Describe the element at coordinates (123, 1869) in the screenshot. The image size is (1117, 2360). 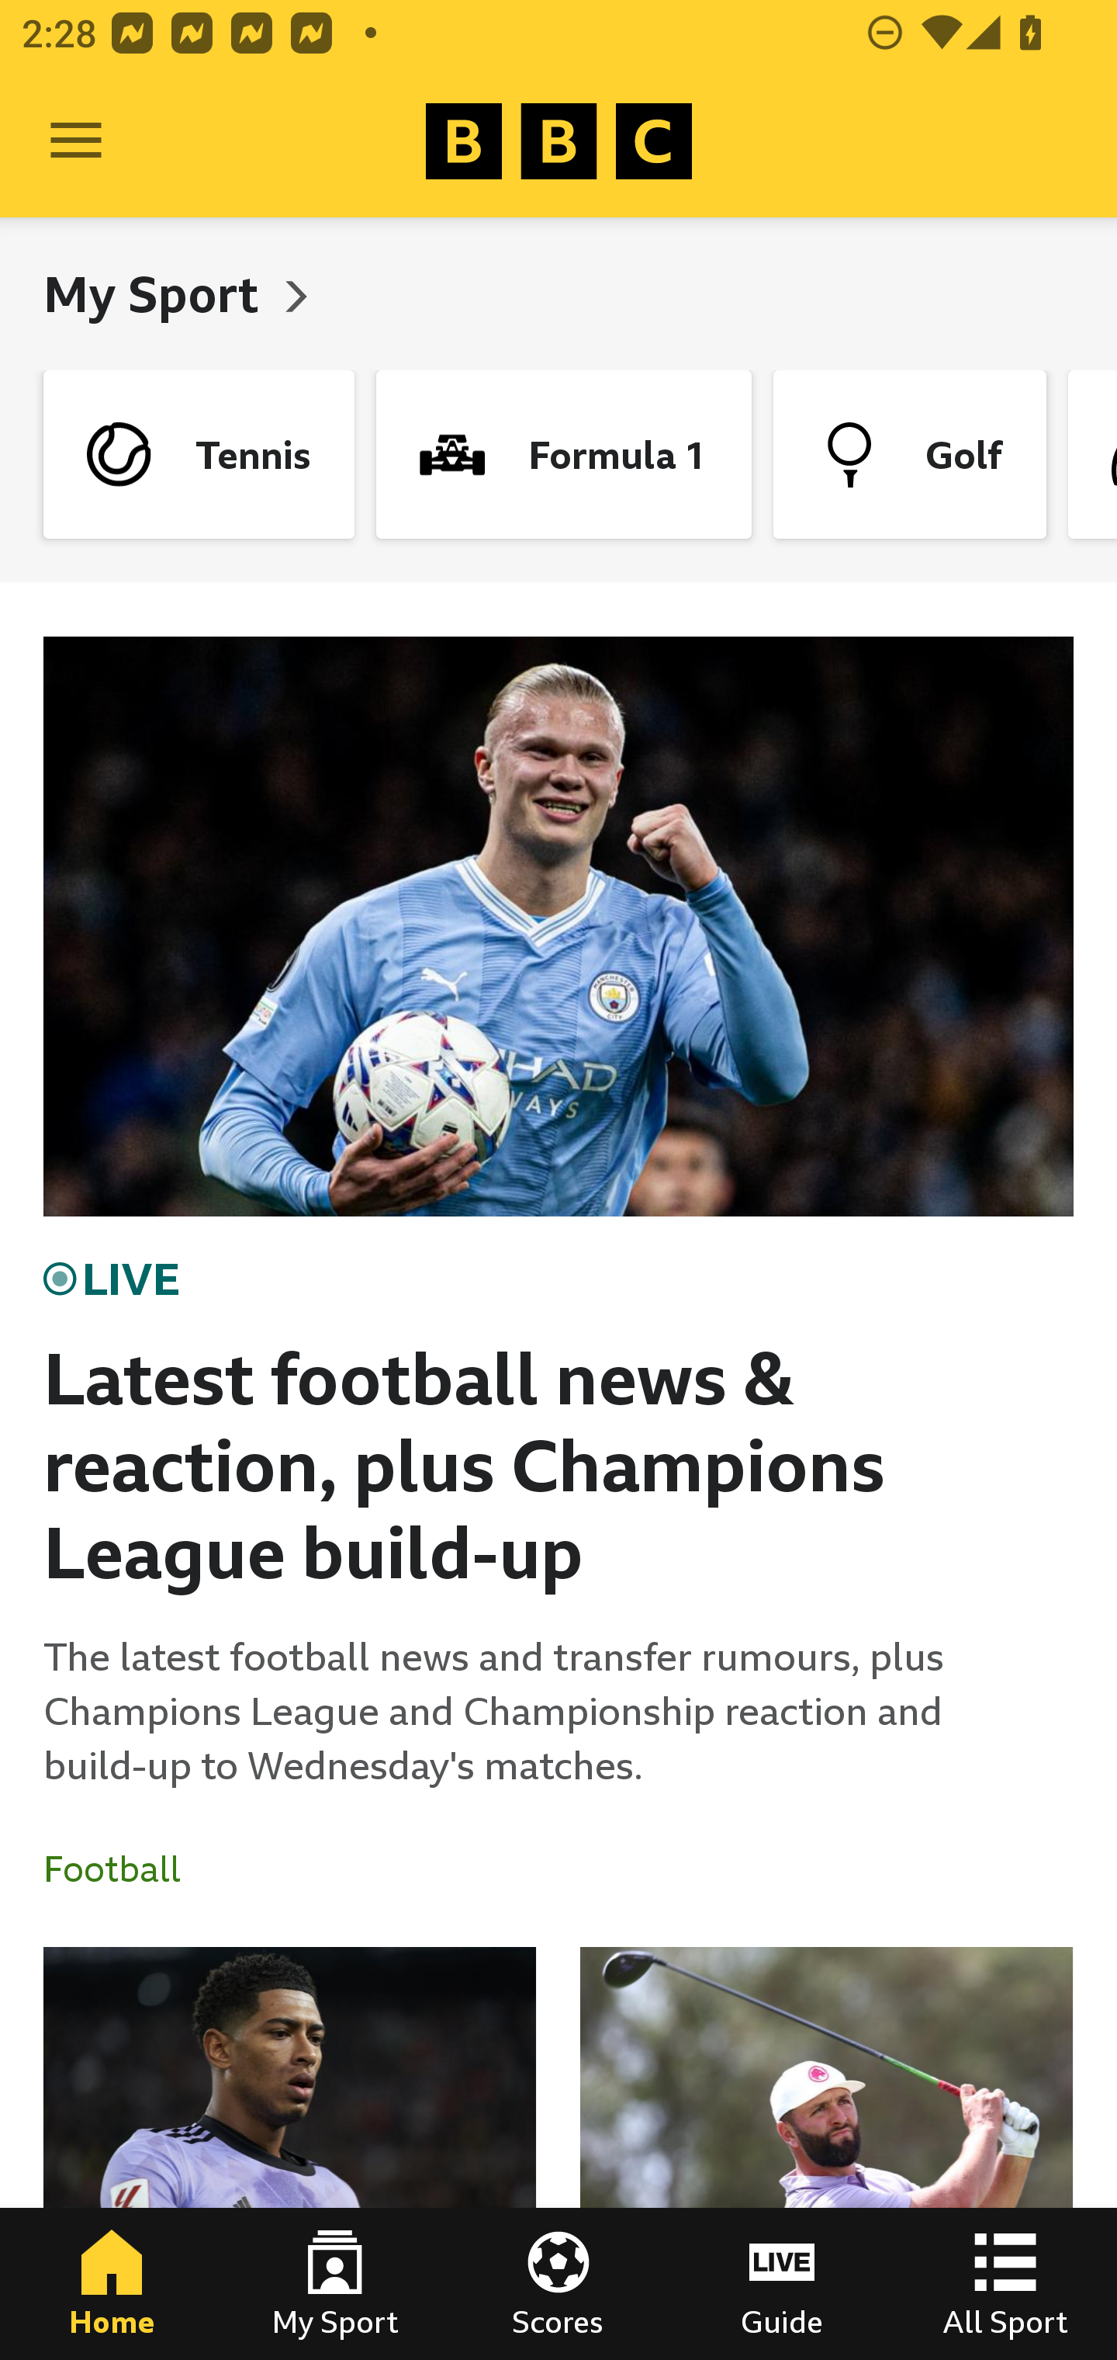
I see `Football In the section Football` at that location.